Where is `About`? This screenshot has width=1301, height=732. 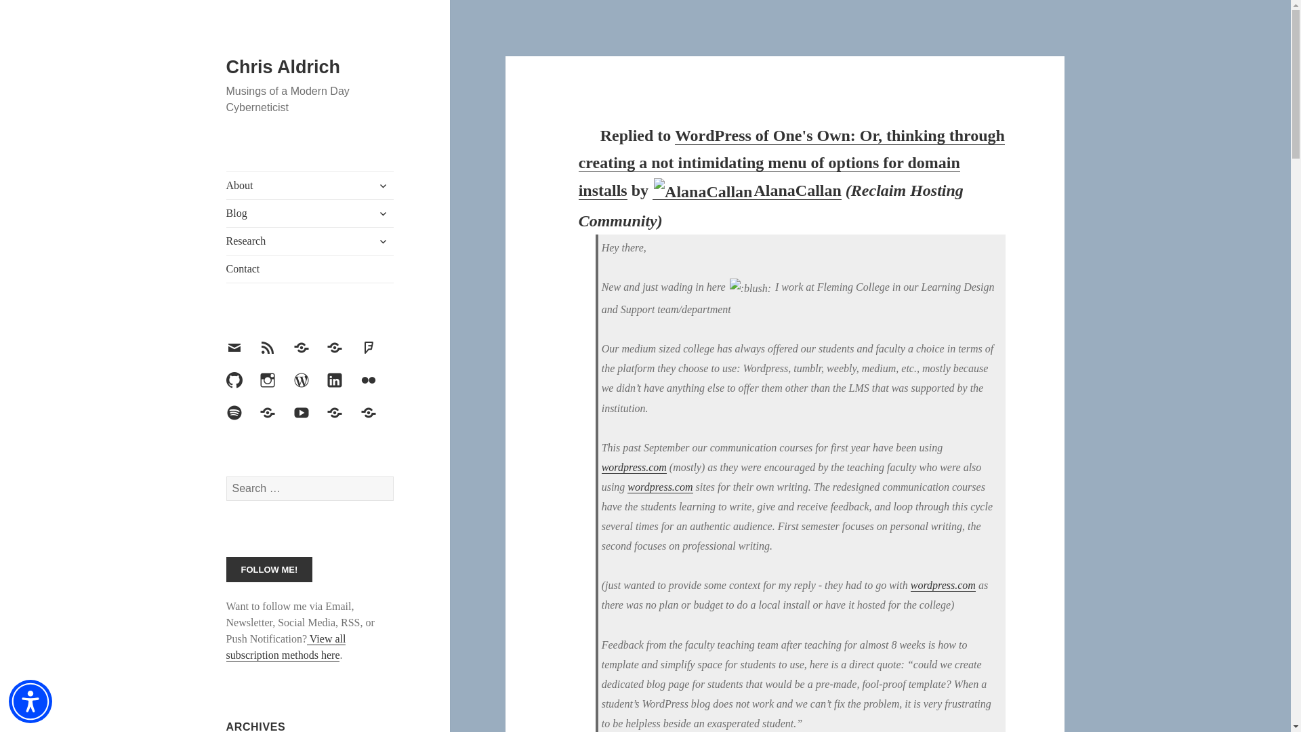 About is located at coordinates (310, 185).